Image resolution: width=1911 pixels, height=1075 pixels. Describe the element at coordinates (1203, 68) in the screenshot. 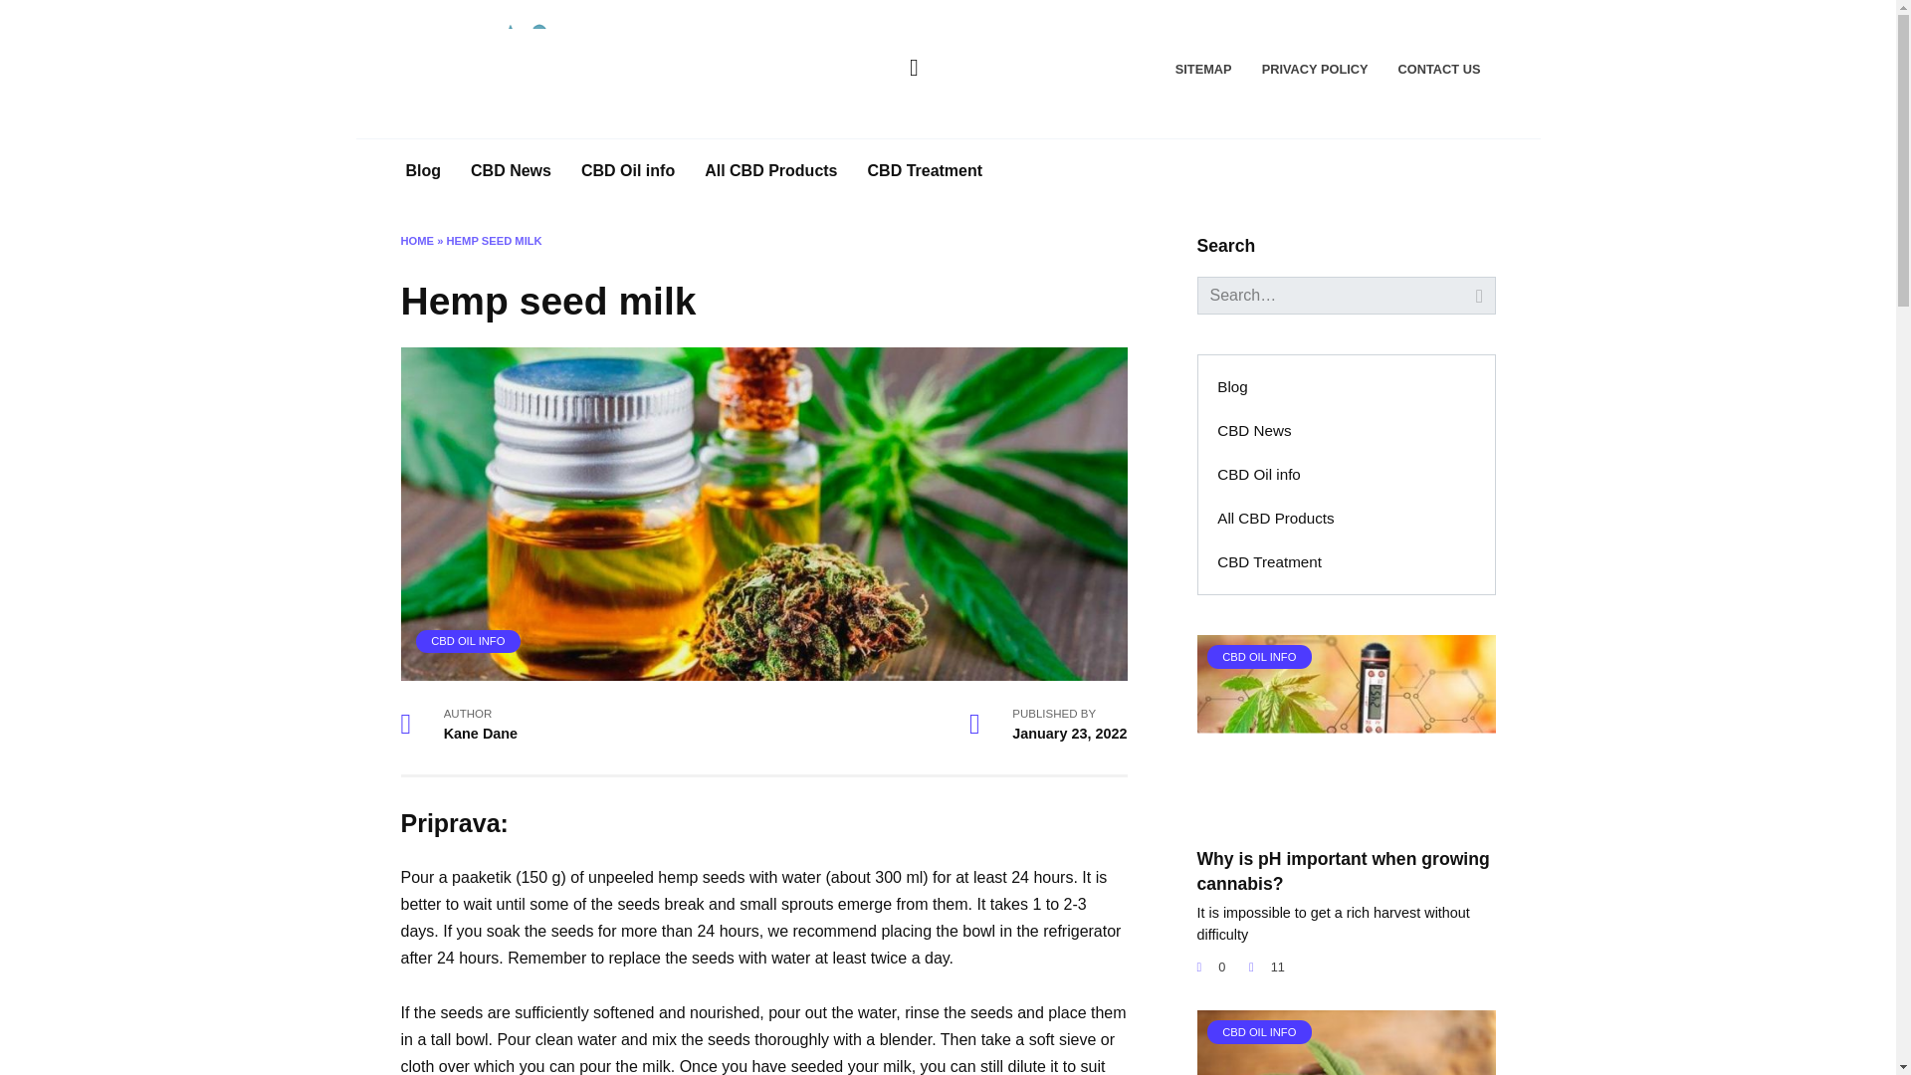

I see `SITEMAP` at that location.